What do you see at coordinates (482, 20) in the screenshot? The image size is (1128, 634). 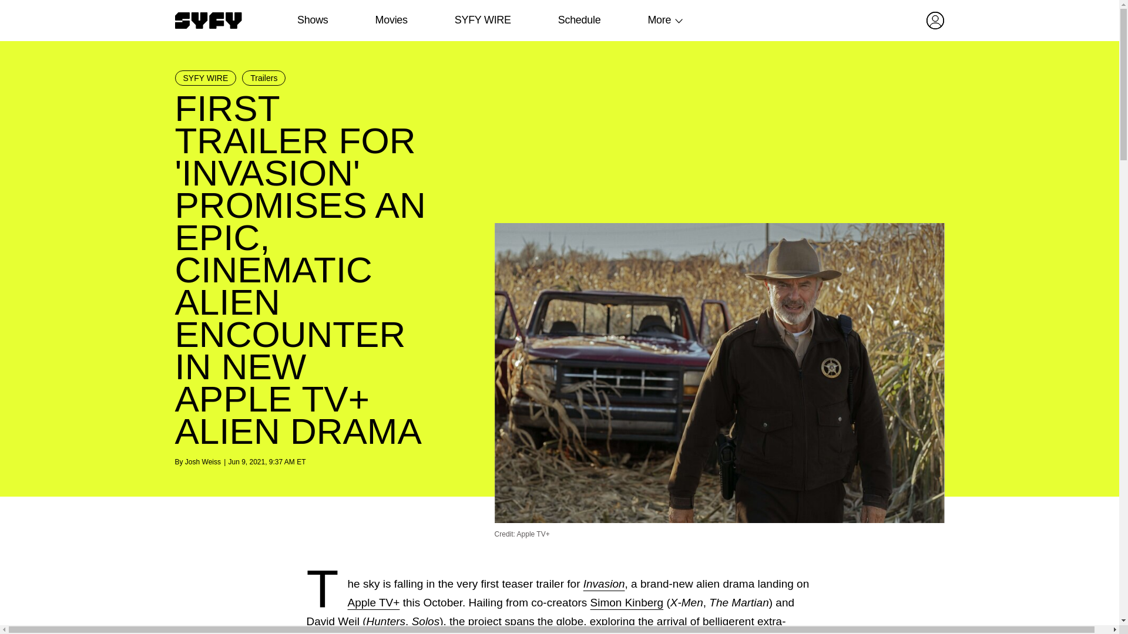 I see `SYFY WIRE` at bounding box center [482, 20].